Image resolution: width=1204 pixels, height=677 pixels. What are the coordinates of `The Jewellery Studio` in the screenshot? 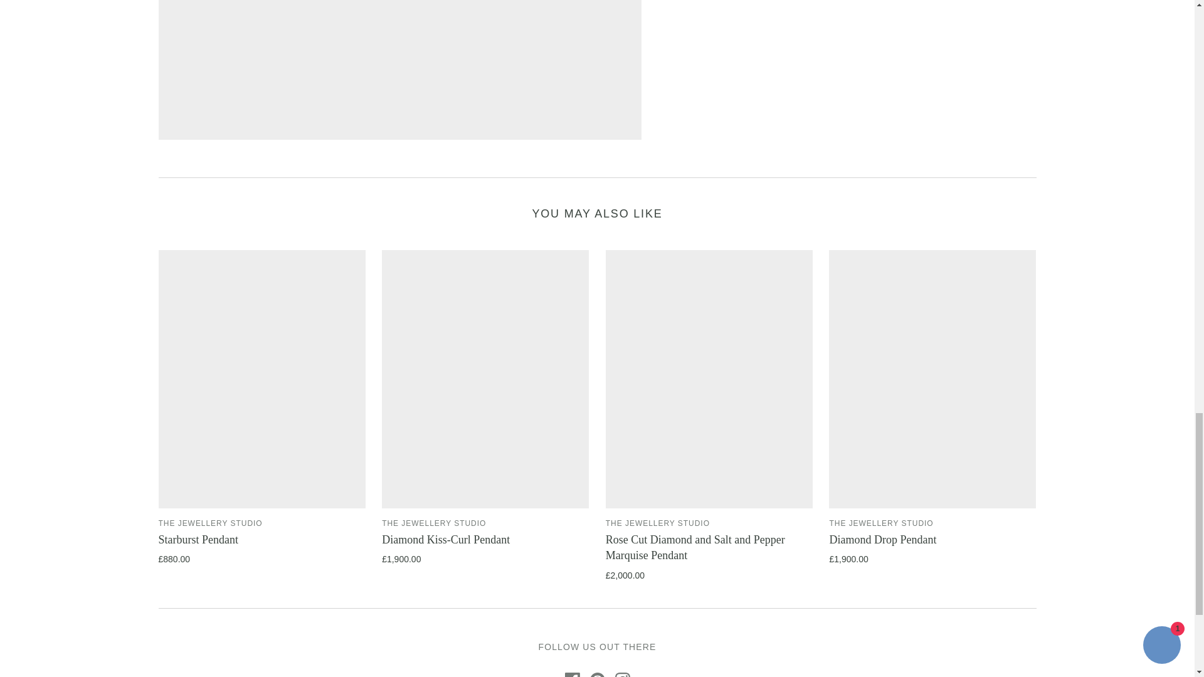 It's located at (434, 523).